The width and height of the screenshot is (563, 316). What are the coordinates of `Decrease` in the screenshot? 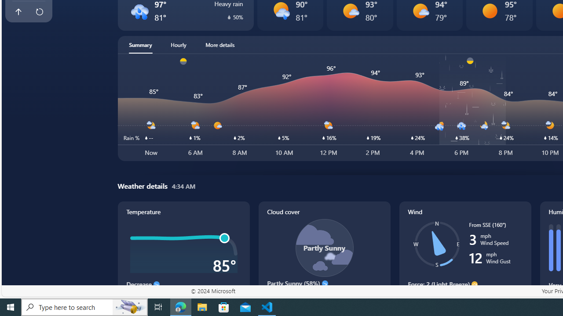 It's located at (157, 284).